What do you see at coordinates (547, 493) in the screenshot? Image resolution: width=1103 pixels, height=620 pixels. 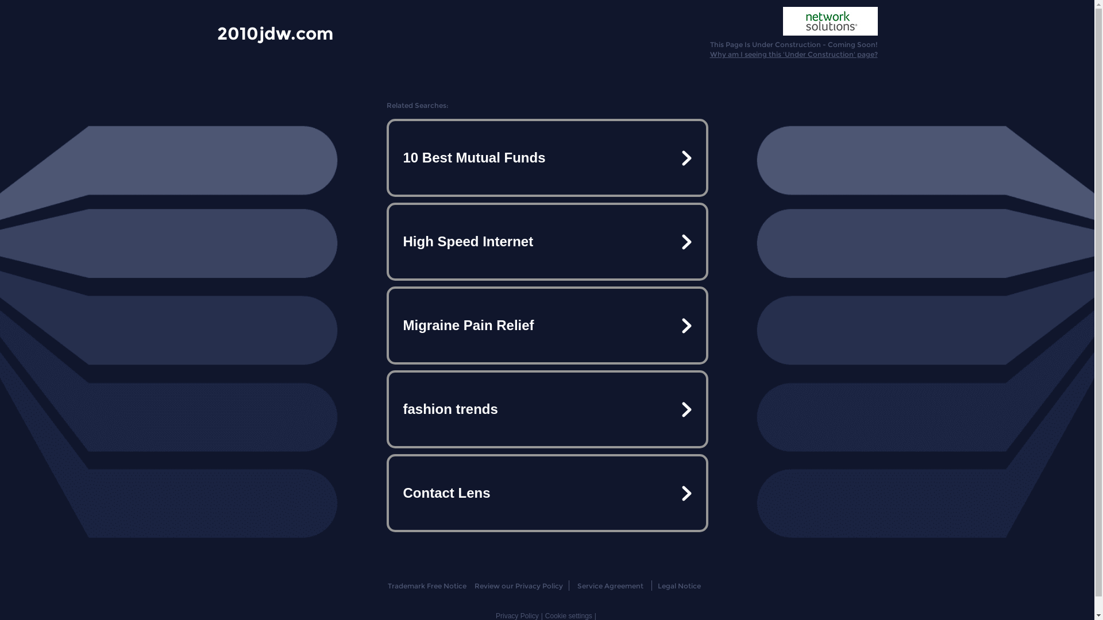 I see `Contact Lens` at bounding box center [547, 493].